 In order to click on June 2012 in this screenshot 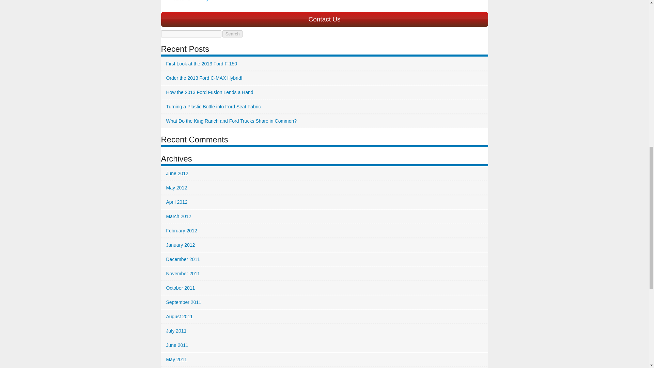, I will do `click(324, 174)`.